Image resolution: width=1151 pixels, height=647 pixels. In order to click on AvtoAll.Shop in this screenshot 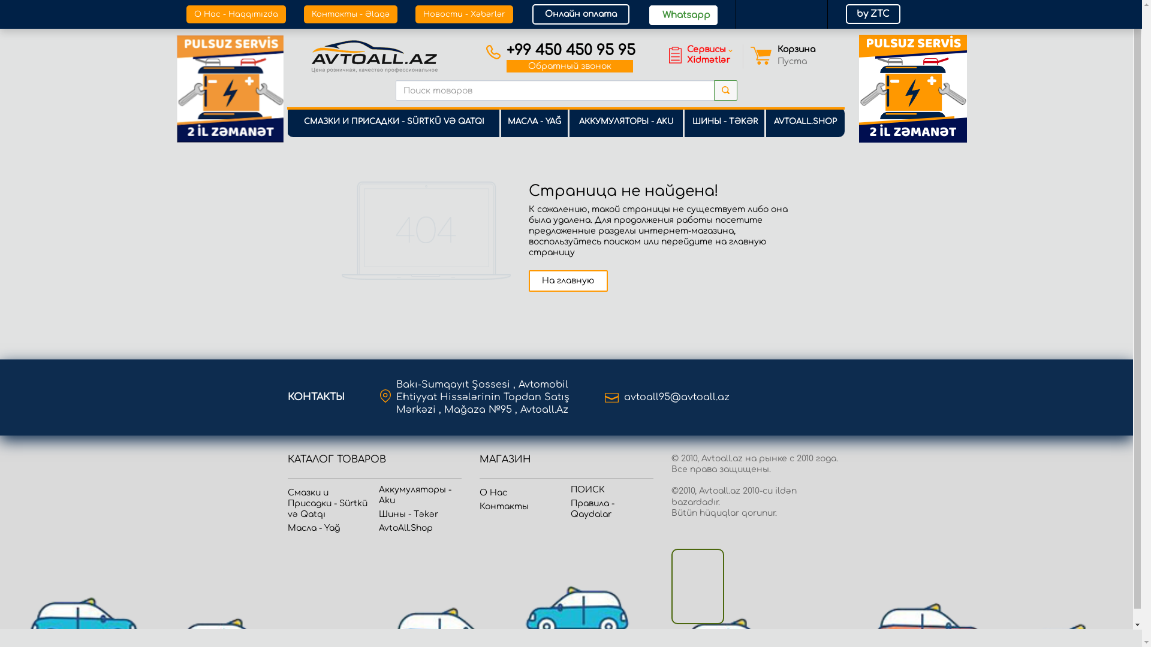, I will do `click(406, 528)`.